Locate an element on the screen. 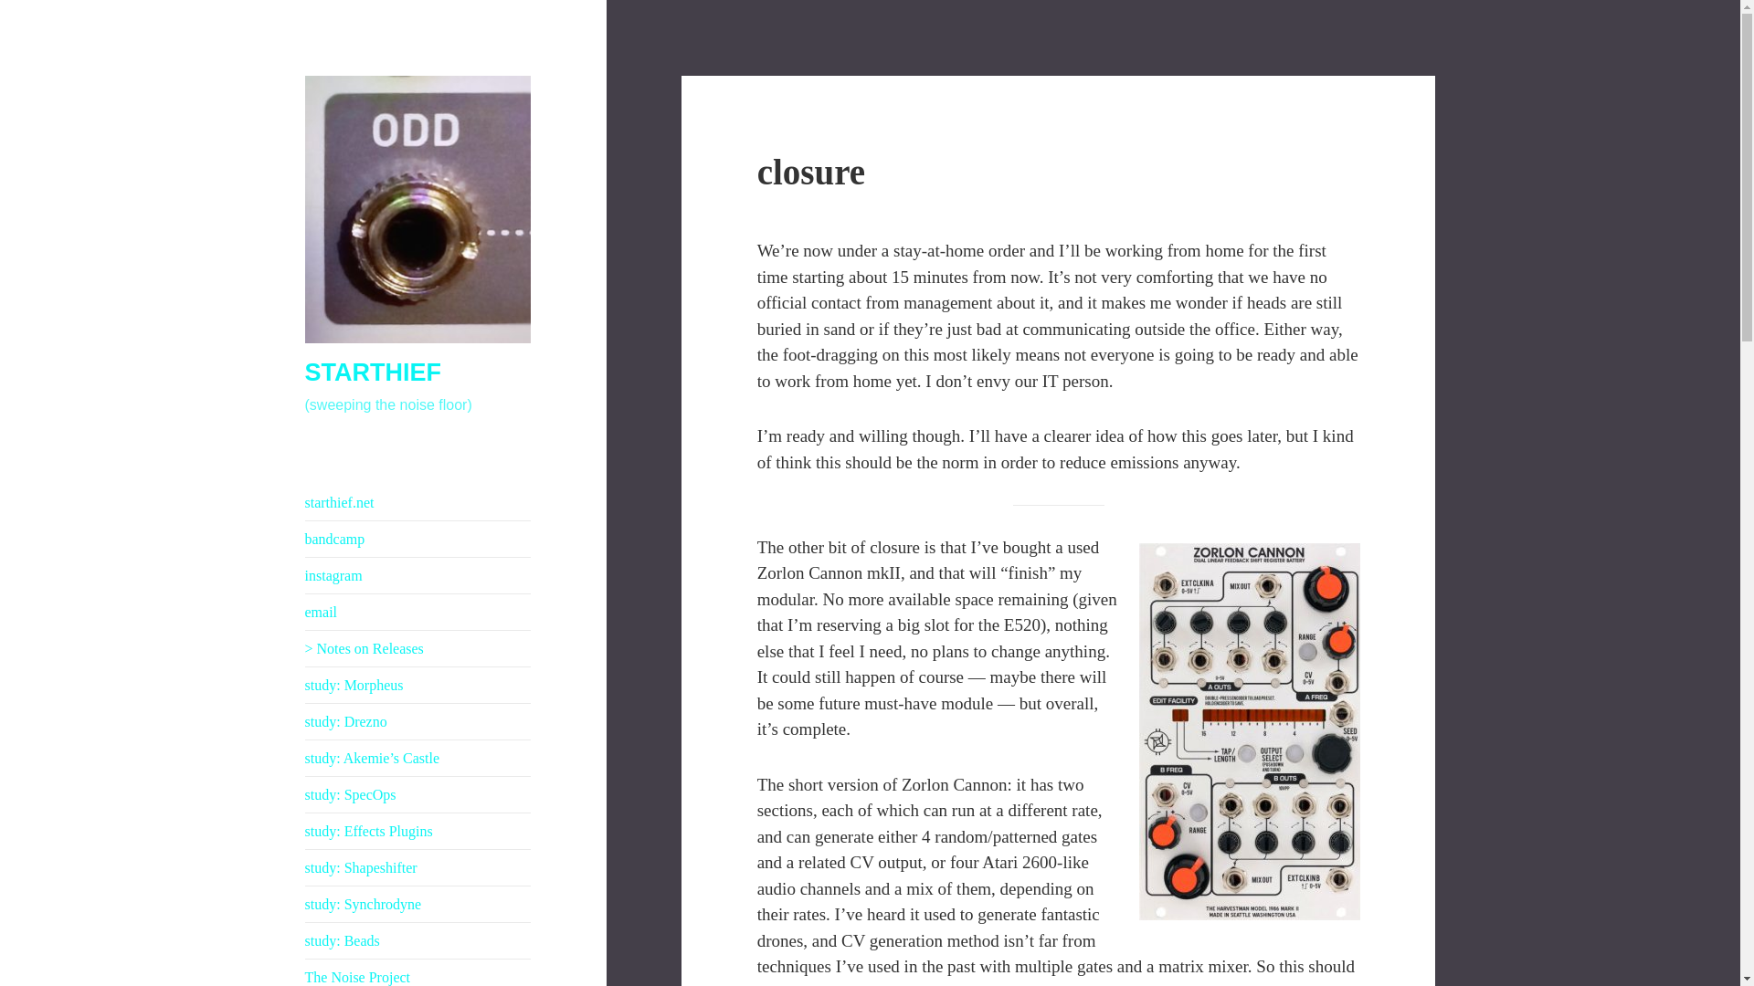 The height and width of the screenshot is (986, 1754). study: Drezno is located at coordinates (346, 721).